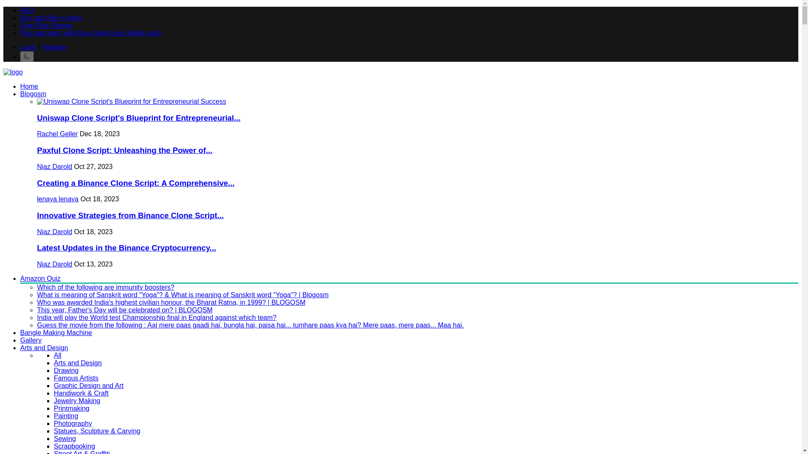  I want to click on Drawing, so click(66, 370).